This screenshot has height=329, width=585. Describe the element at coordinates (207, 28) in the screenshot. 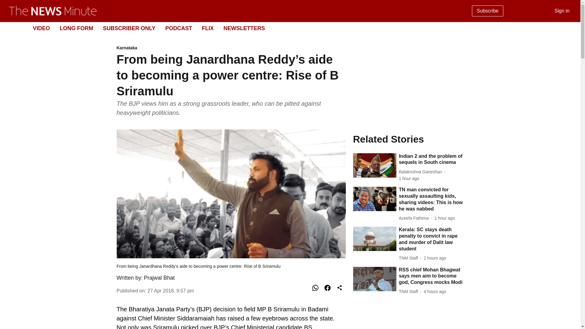

I see `FLIX` at that location.